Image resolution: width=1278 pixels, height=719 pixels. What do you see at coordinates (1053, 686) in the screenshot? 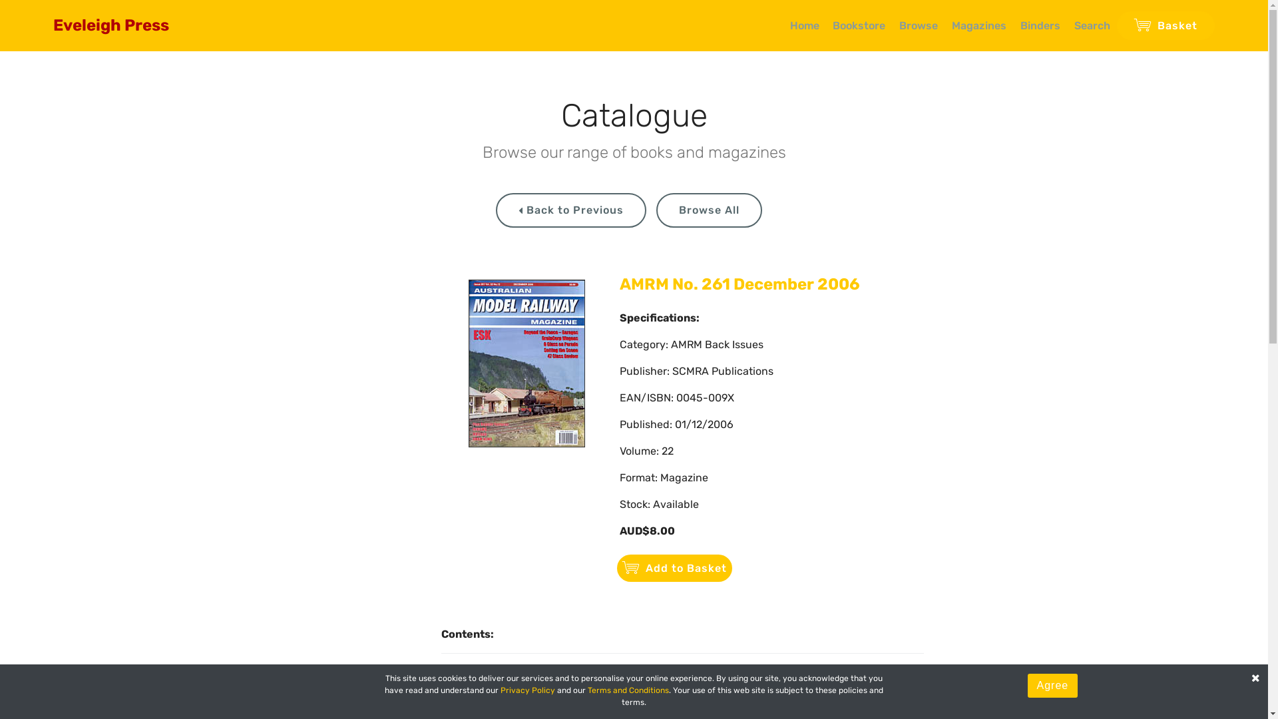
I see `Agree` at bounding box center [1053, 686].